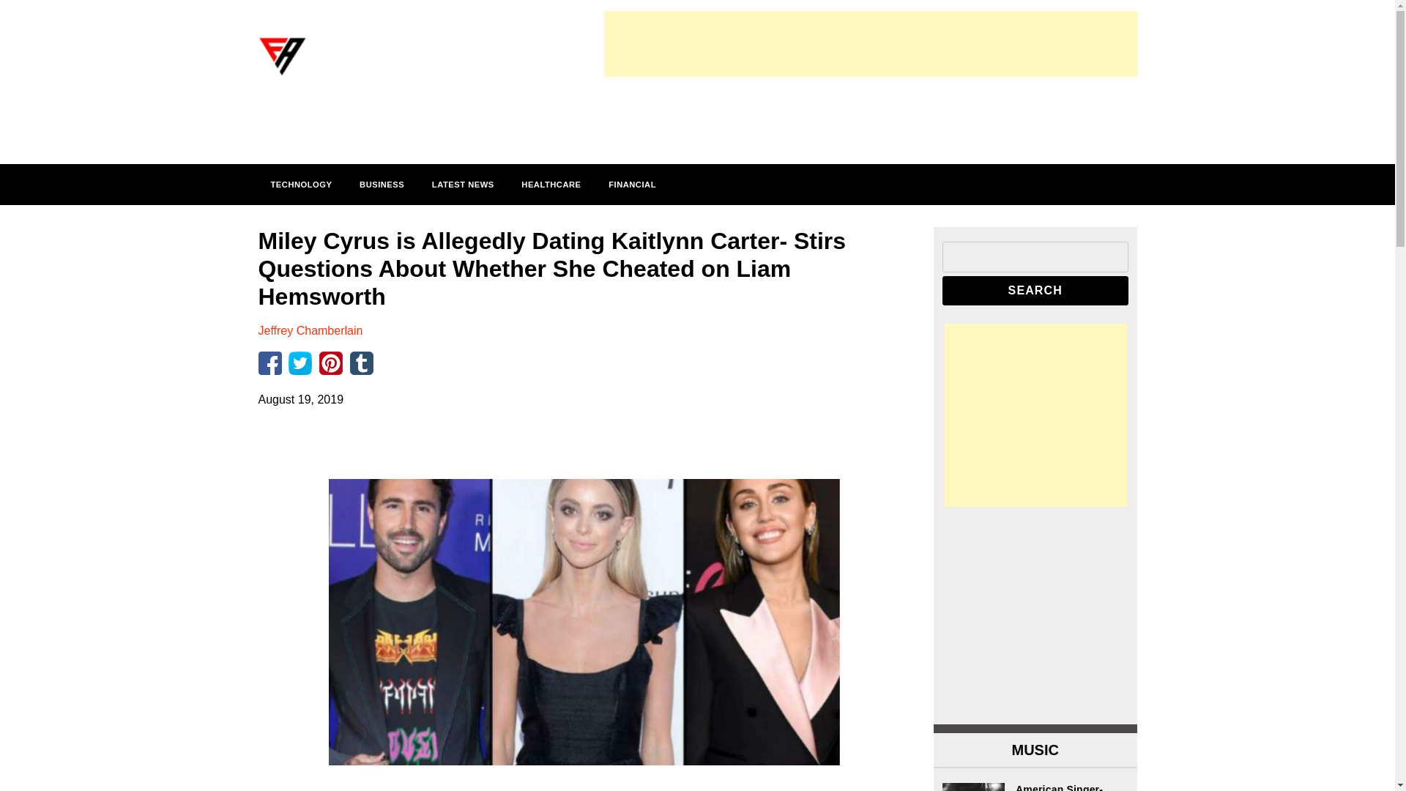 The height and width of the screenshot is (791, 1406). What do you see at coordinates (1035, 290) in the screenshot?
I see `Search` at bounding box center [1035, 290].